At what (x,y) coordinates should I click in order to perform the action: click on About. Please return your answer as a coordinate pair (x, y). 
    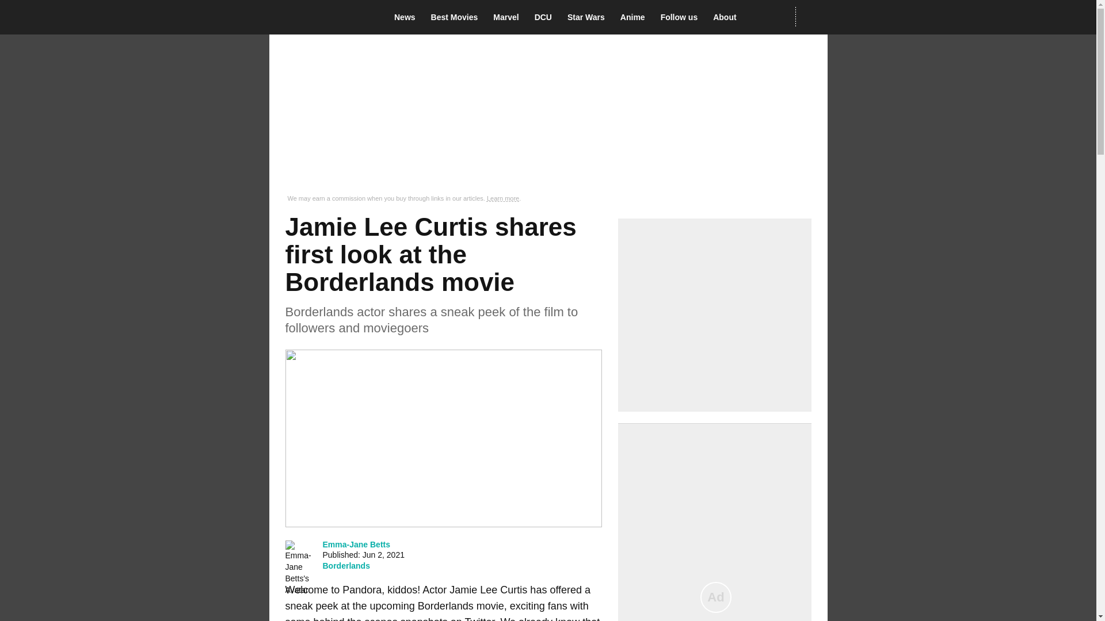
    Looking at the image, I should click on (727, 17).